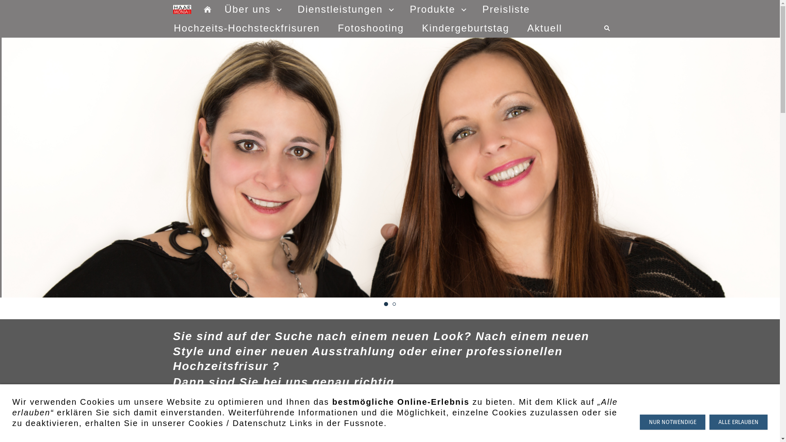 The width and height of the screenshot is (786, 442). What do you see at coordinates (437, 9) in the screenshot?
I see `Produkte` at bounding box center [437, 9].